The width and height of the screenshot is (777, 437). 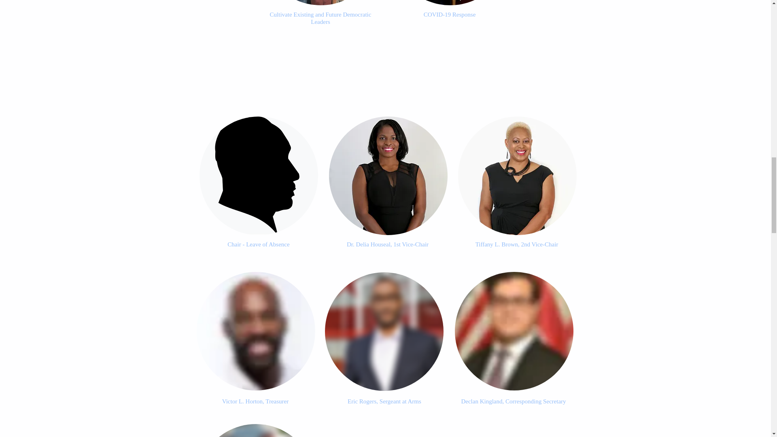 I want to click on Declan Kingland, Corresponding Secretary, so click(x=513, y=401).